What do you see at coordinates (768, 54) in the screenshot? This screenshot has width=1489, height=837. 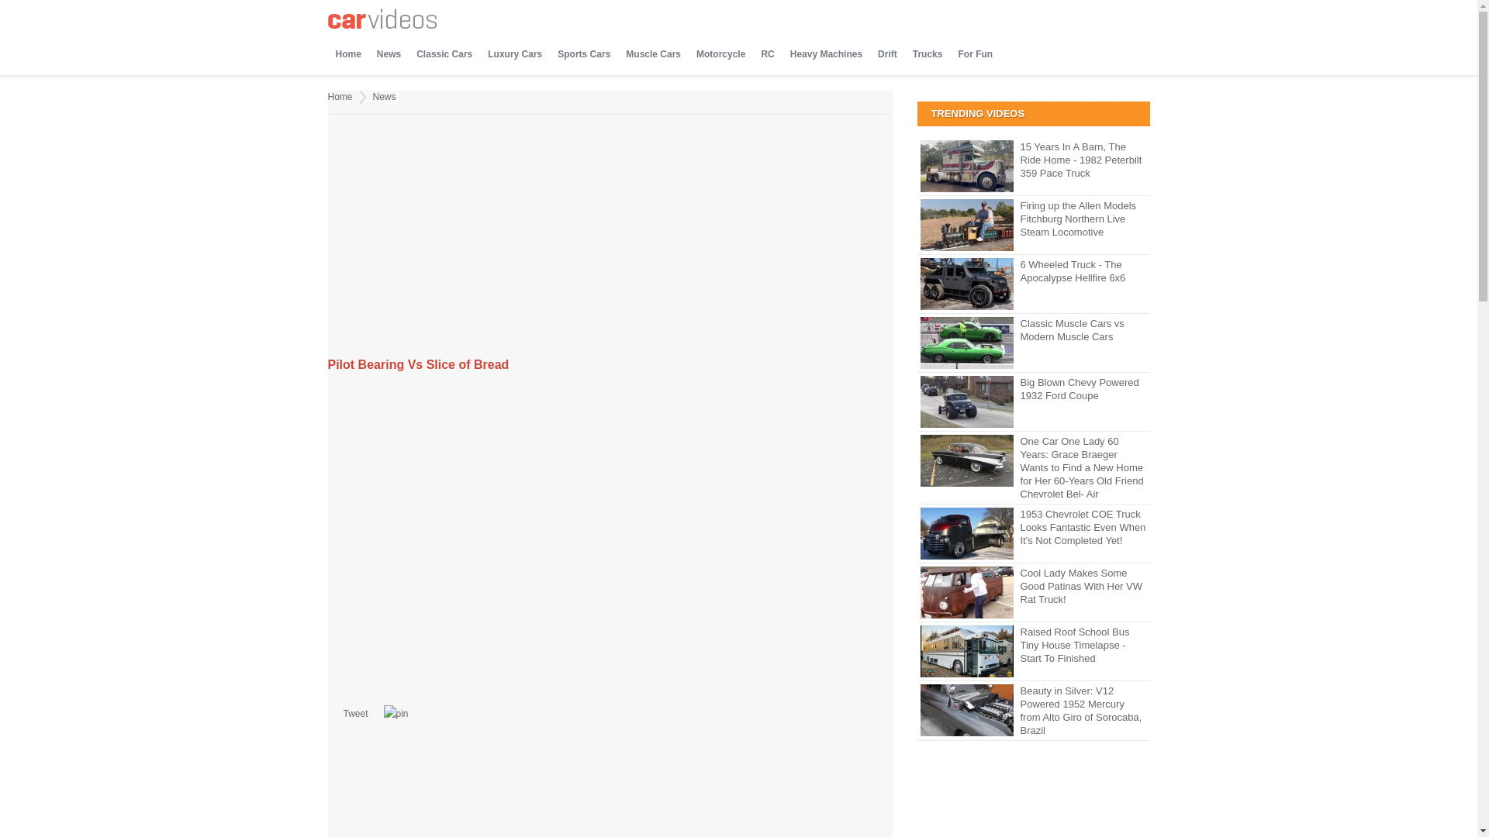 I see `RC` at bounding box center [768, 54].